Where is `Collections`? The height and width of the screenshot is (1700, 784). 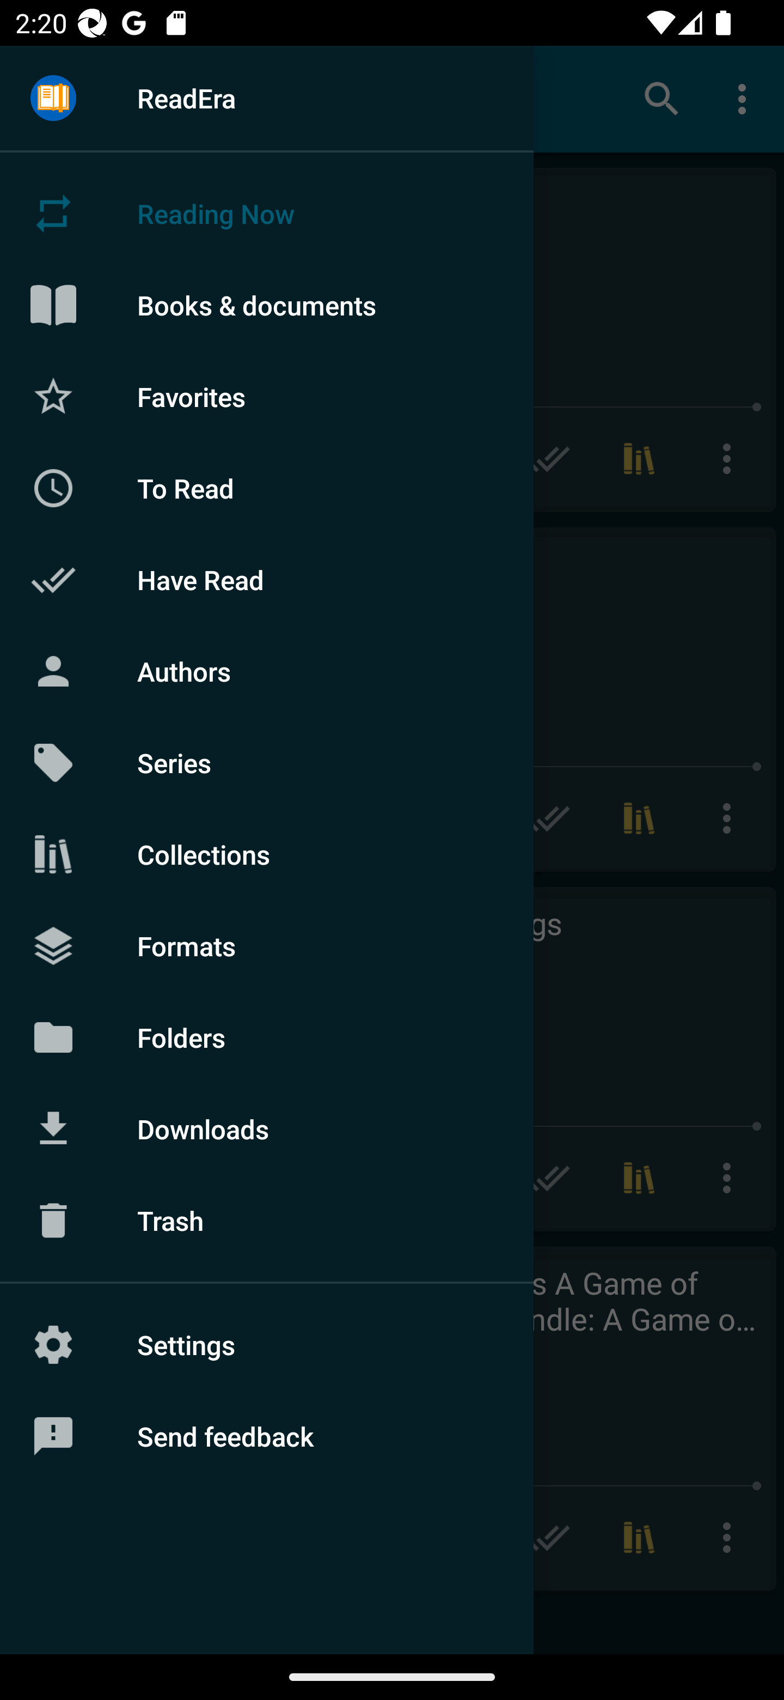 Collections is located at coordinates (267, 854).